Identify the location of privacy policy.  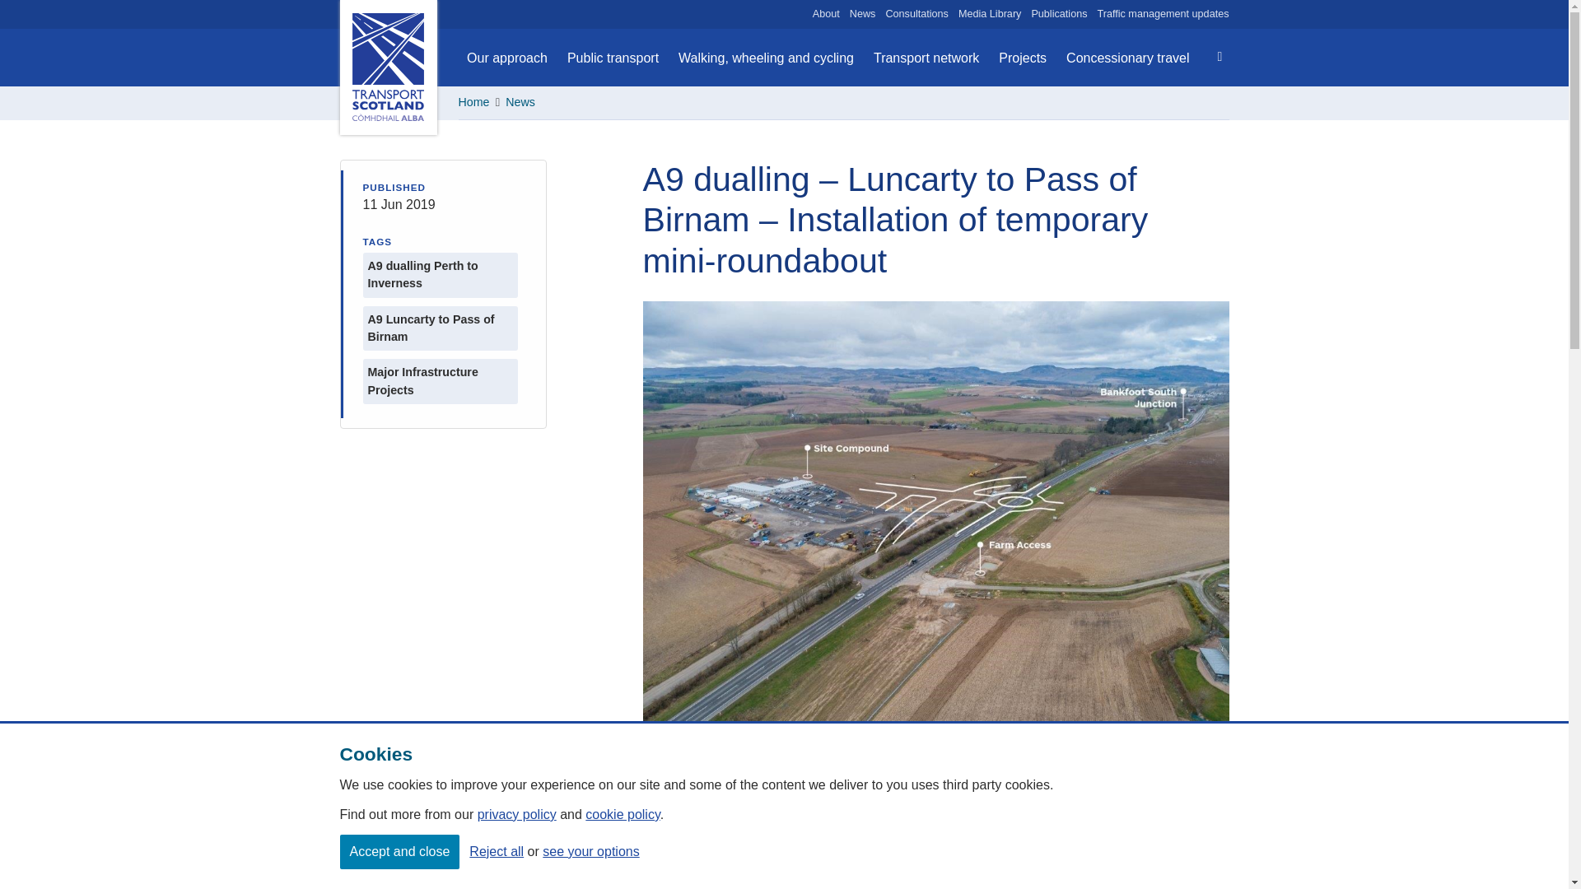
(516, 813).